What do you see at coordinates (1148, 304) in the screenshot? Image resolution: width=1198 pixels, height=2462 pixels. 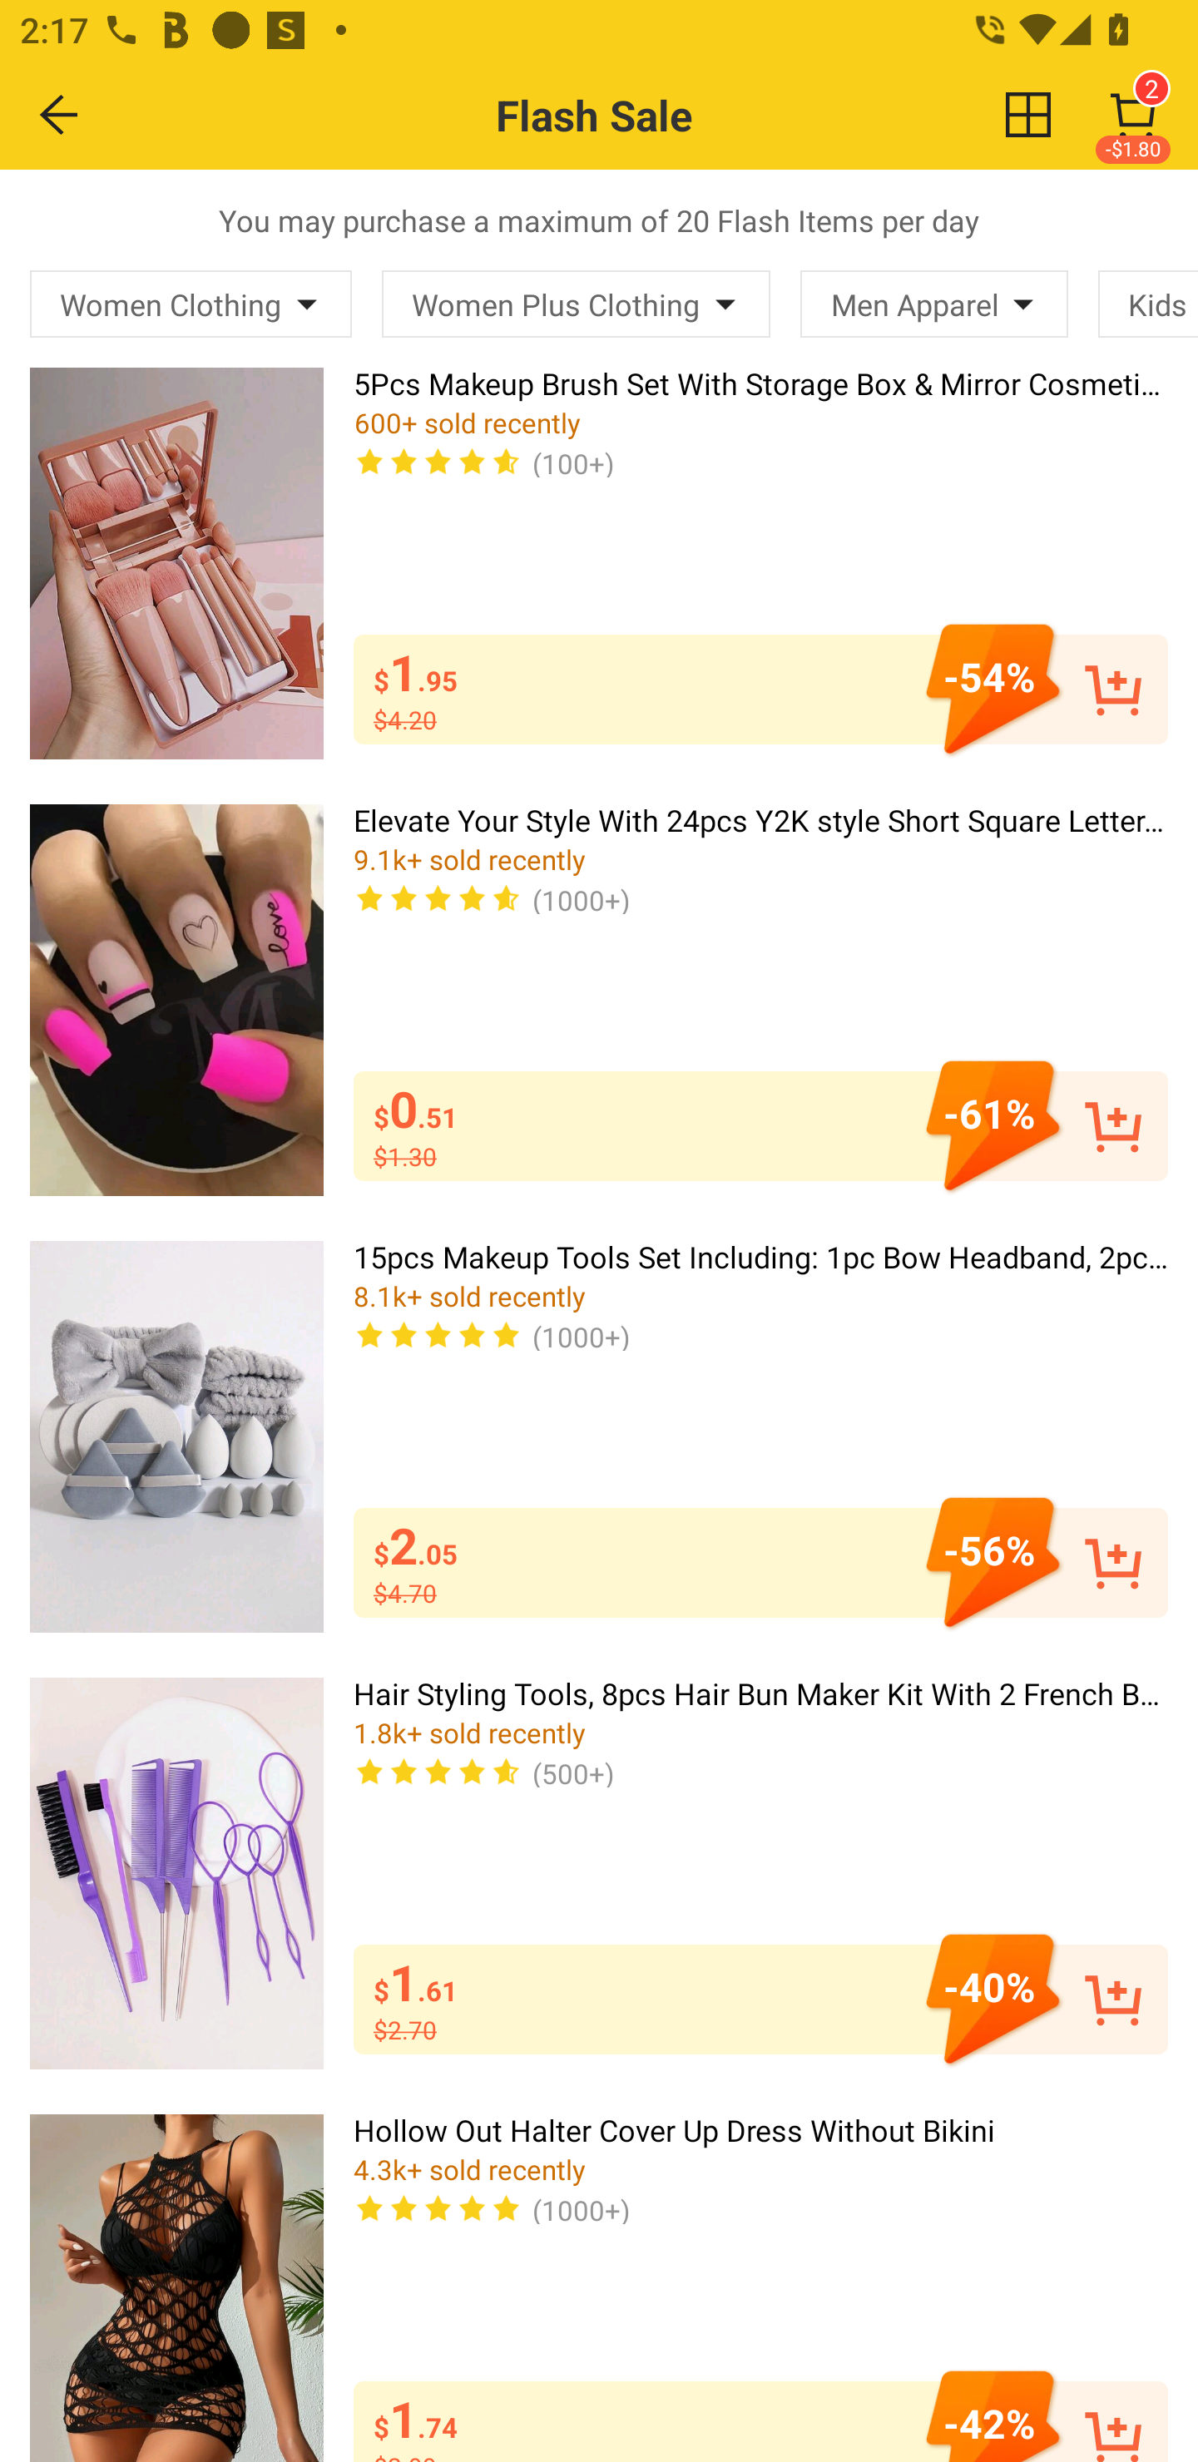 I see `Kids` at bounding box center [1148, 304].